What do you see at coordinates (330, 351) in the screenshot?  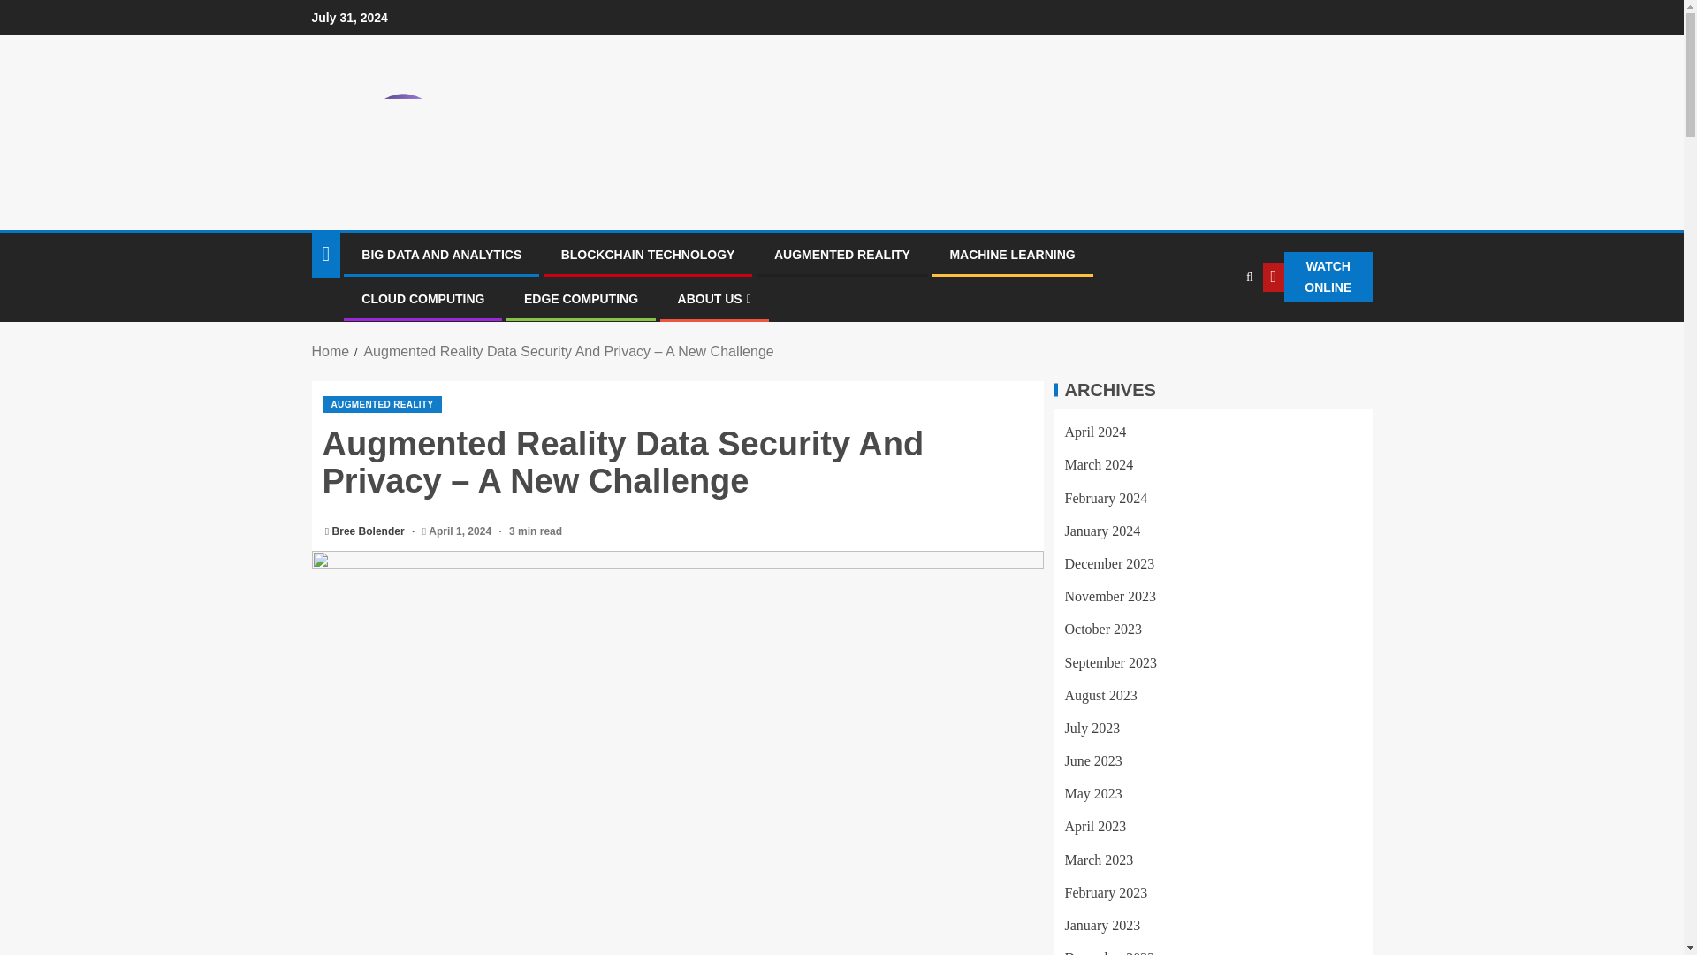 I see `Home` at bounding box center [330, 351].